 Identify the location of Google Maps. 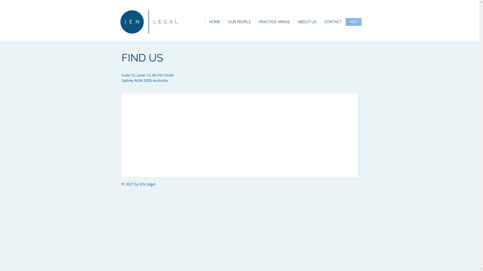
(240, 135).